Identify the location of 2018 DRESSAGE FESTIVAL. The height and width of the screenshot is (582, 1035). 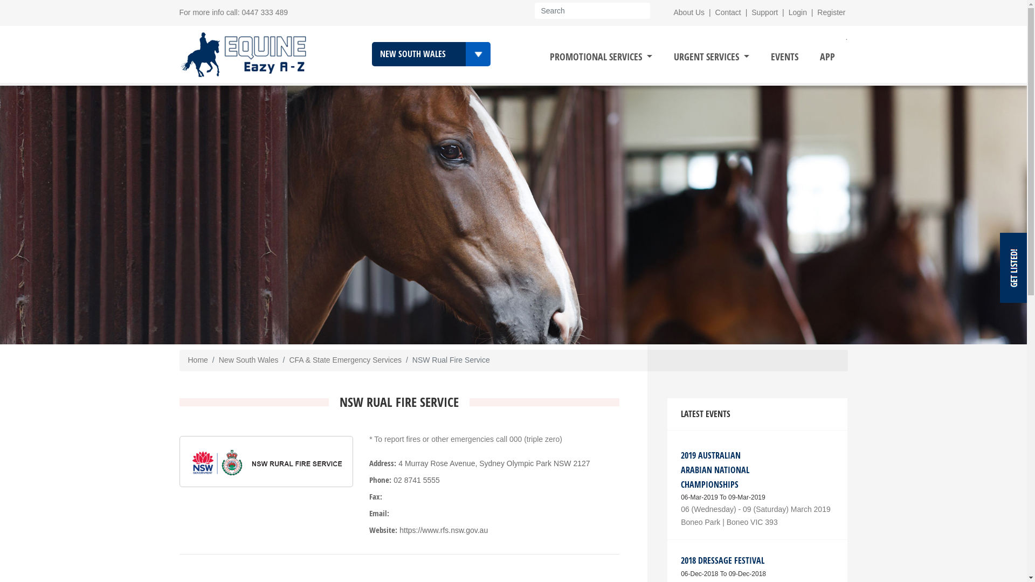
(722, 560).